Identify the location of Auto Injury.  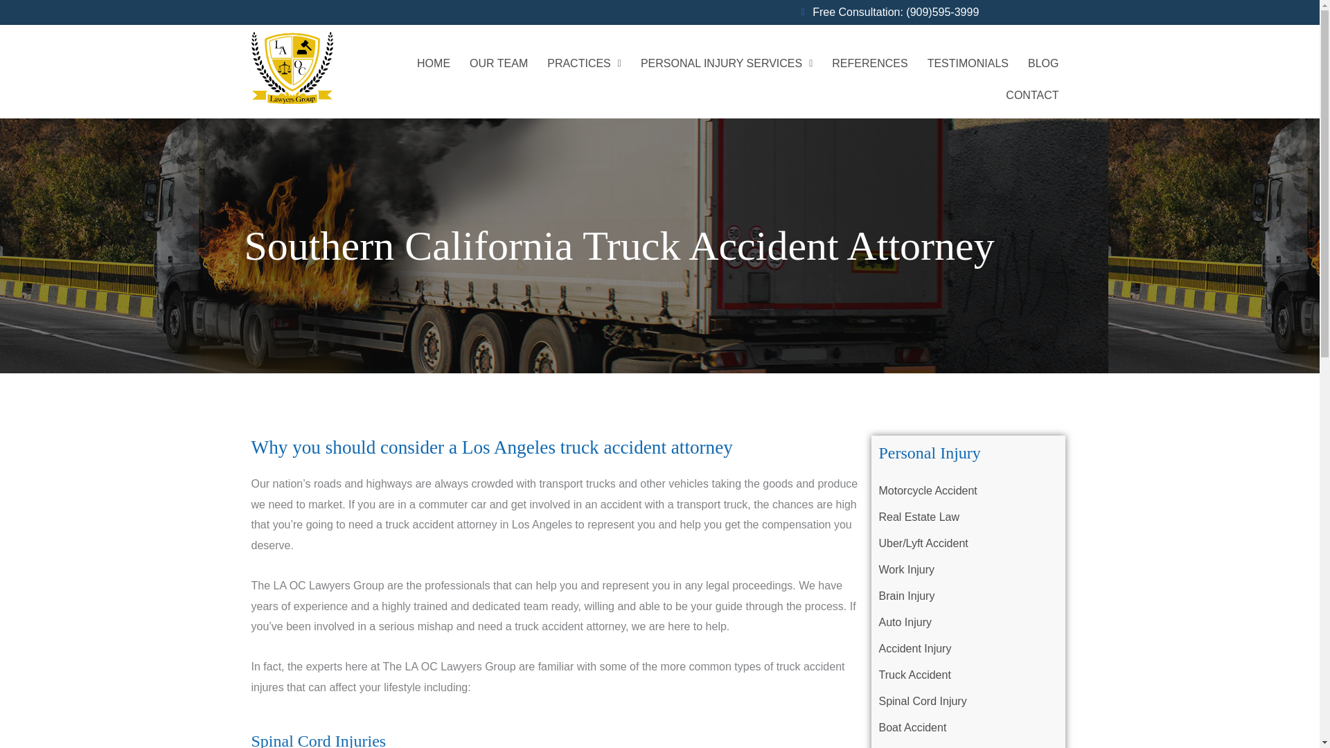
(968, 623).